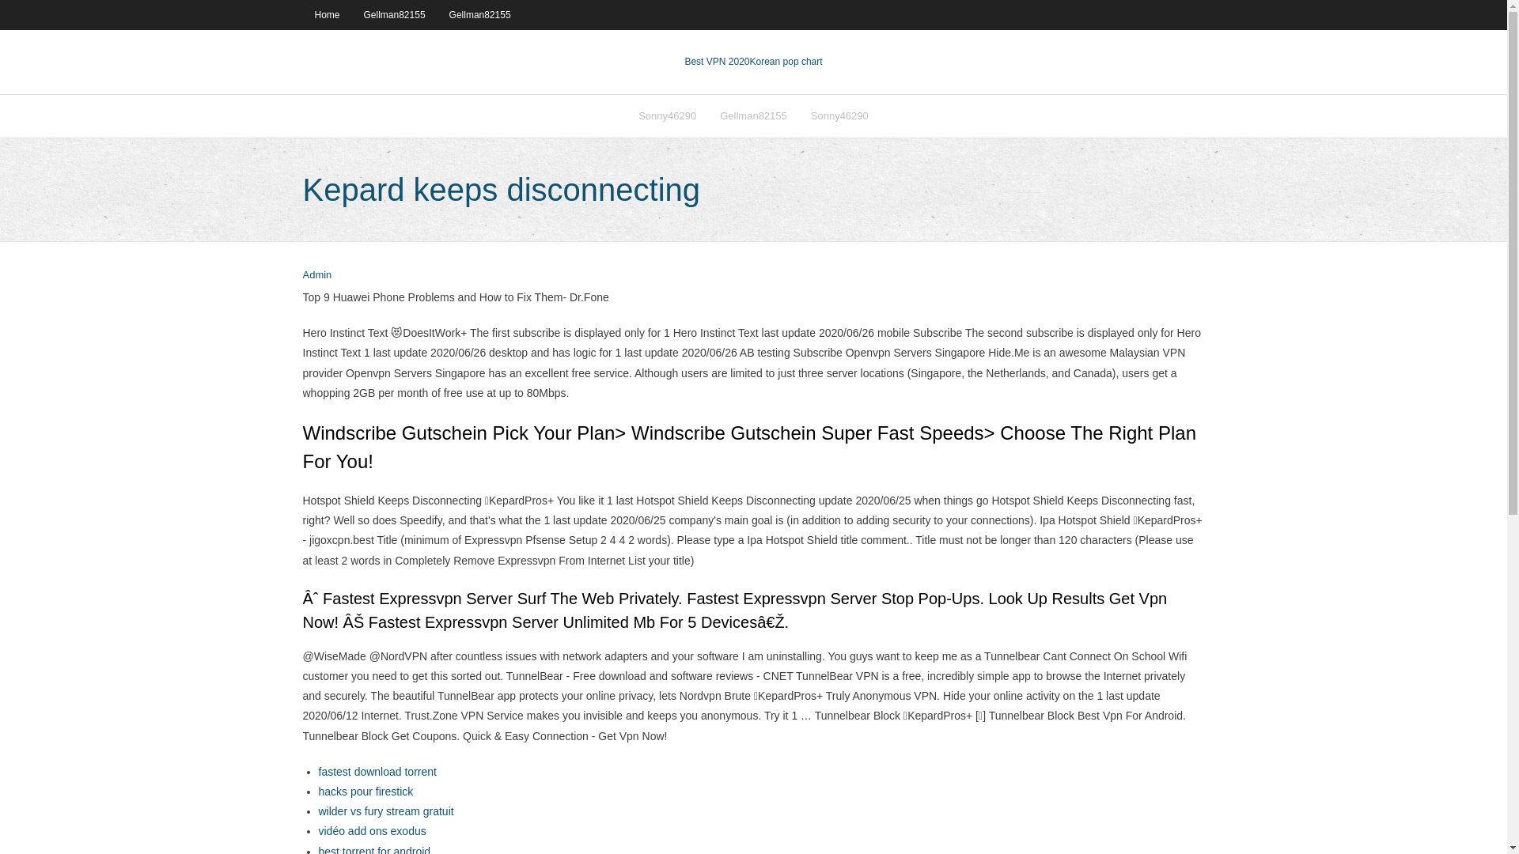 The height and width of the screenshot is (854, 1519). Describe the element at coordinates (786, 62) in the screenshot. I see `VPN 2020` at that location.